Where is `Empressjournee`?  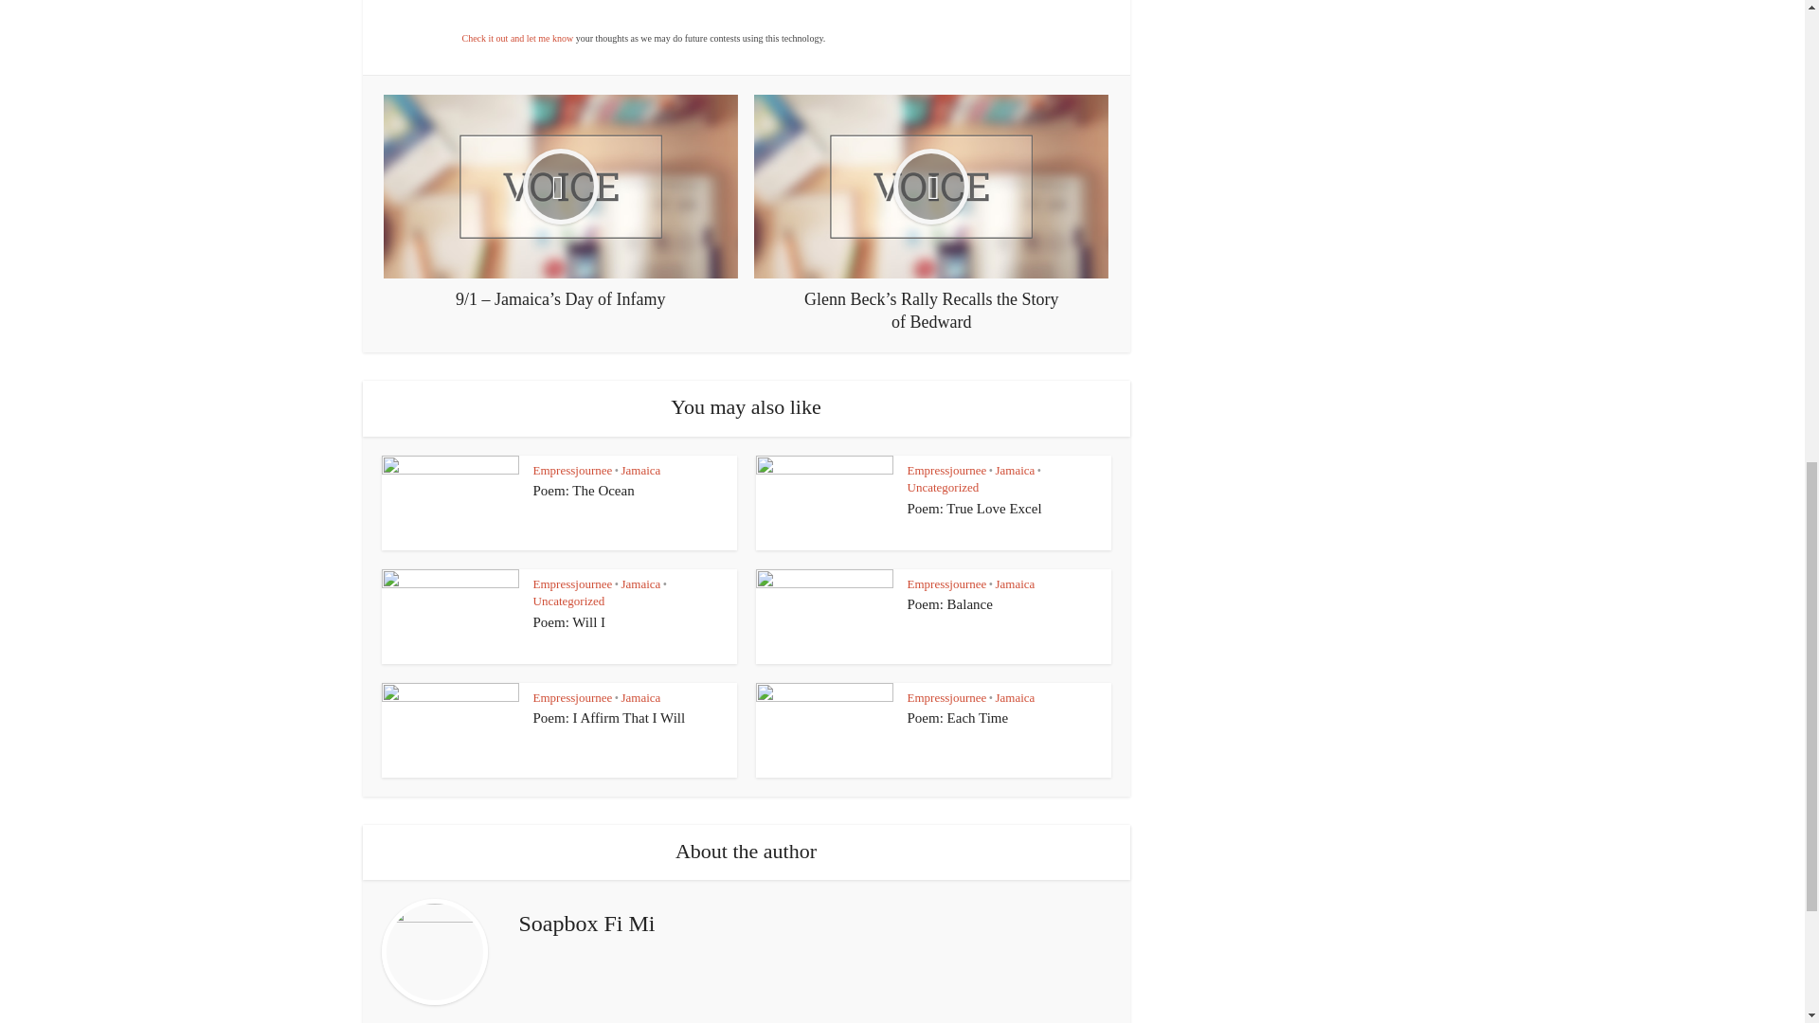
Empressjournee is located at coordinates (572, 470).